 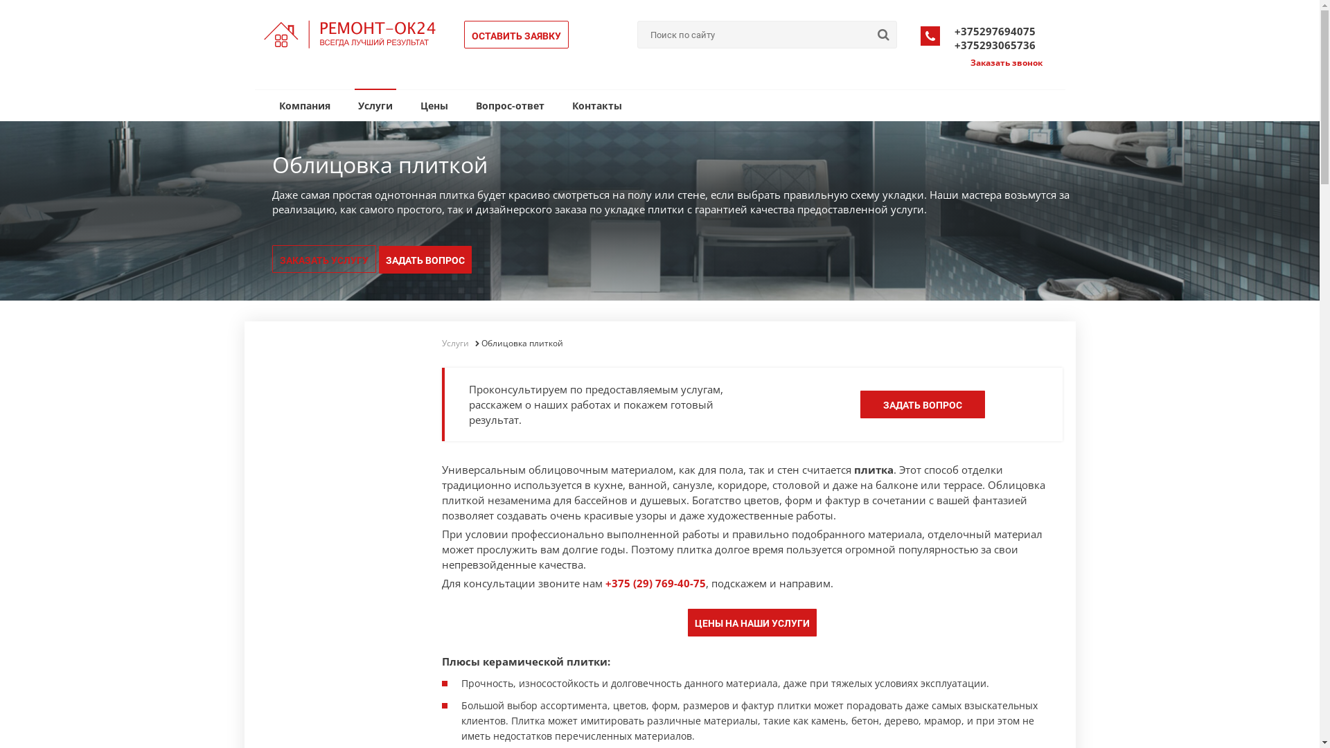 What do you see at coordinates (351, 35) in the screenshot?
I see `remont-ok24.by` at bounding box center [351, 35].